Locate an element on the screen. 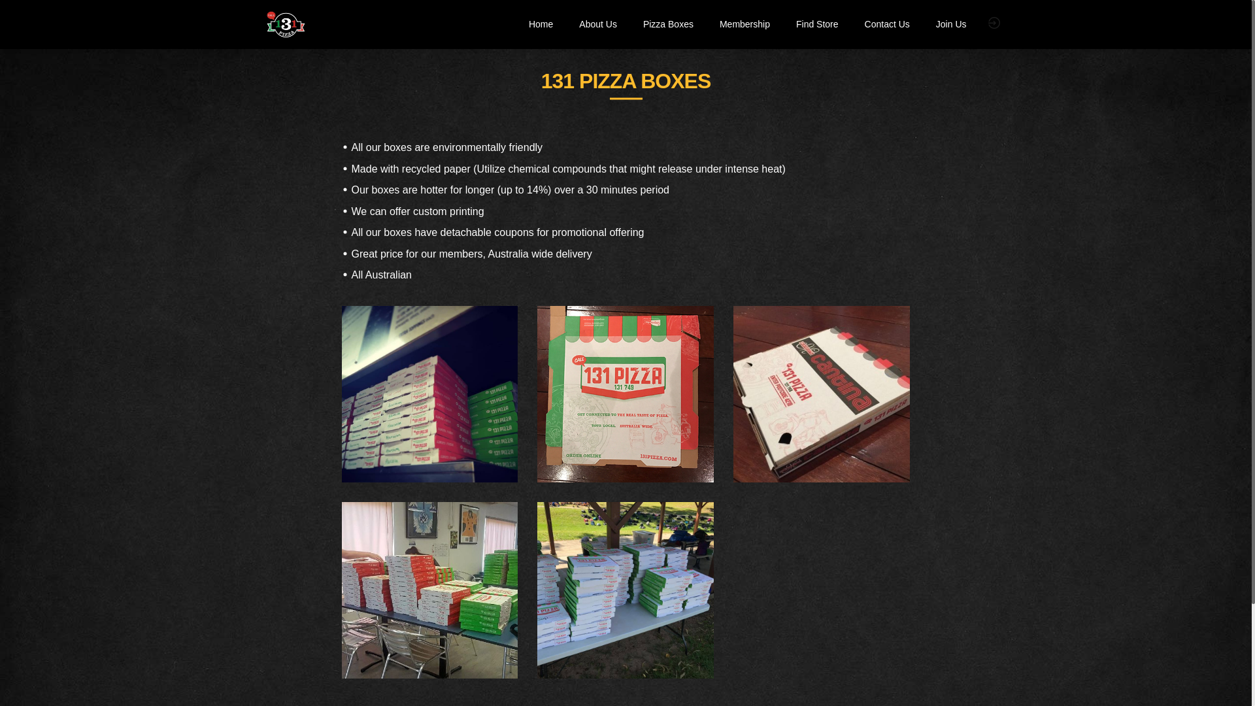 The width and height of the screenshot is (1255, 706). Pinapple is located at coordinates (626, 590).